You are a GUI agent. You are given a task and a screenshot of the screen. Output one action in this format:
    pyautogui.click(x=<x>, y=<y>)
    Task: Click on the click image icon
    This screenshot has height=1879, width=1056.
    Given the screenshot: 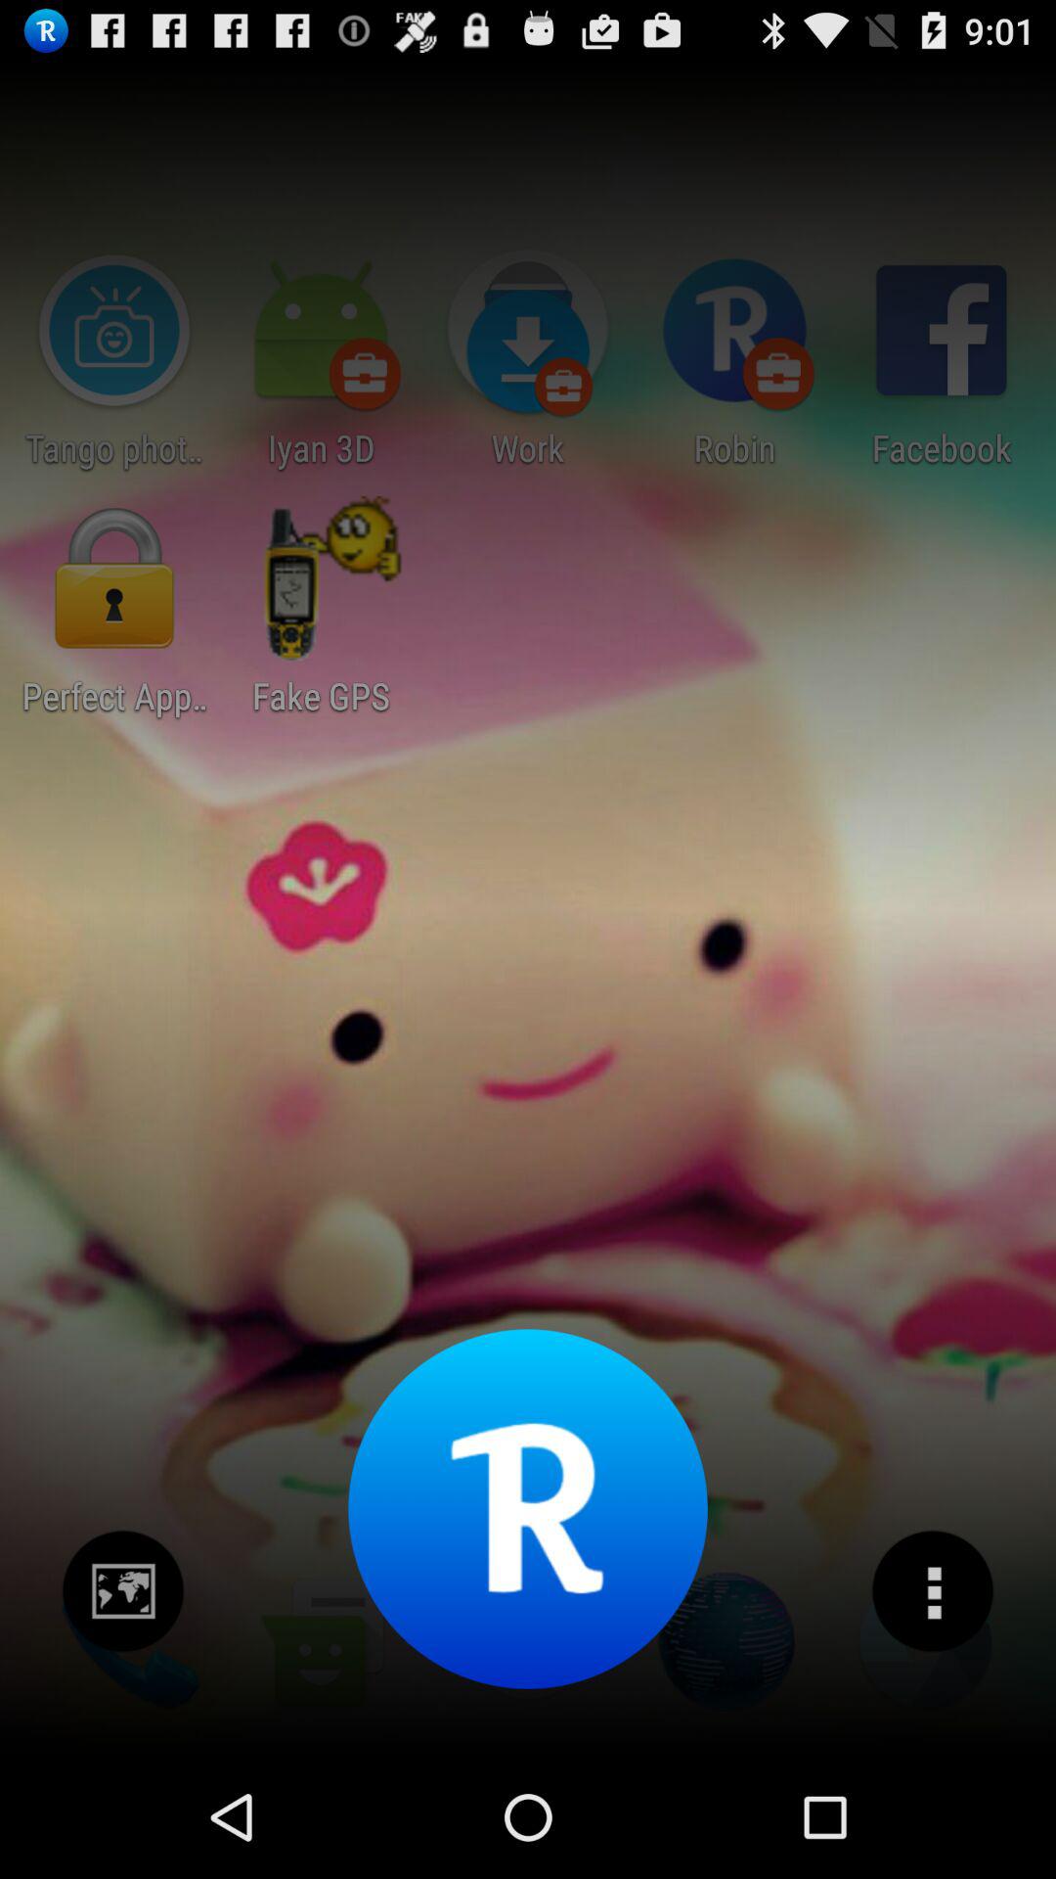 What is the action you would take?
    pyautogui.click(x=123, y=1591)
    